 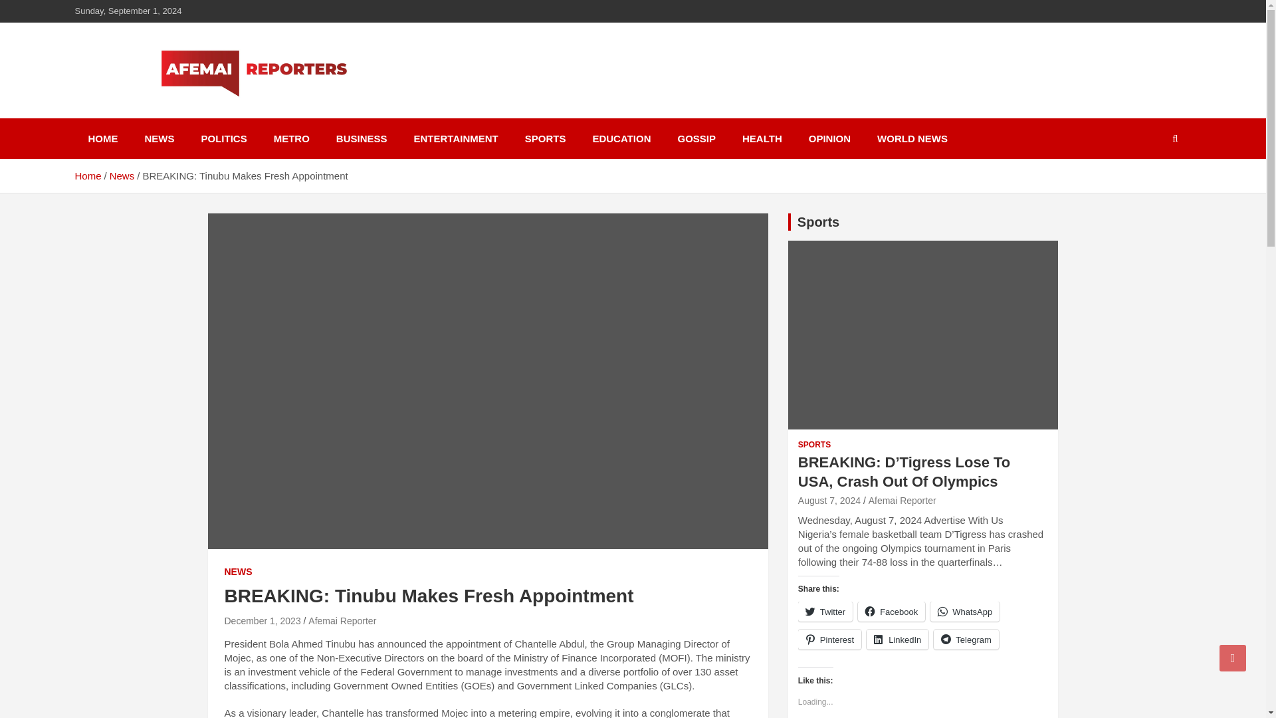 What do you see at coordinates (897, 640) in the screenshot?
I see `Click to share on LinkedIn` at bounding box center [897, 640].